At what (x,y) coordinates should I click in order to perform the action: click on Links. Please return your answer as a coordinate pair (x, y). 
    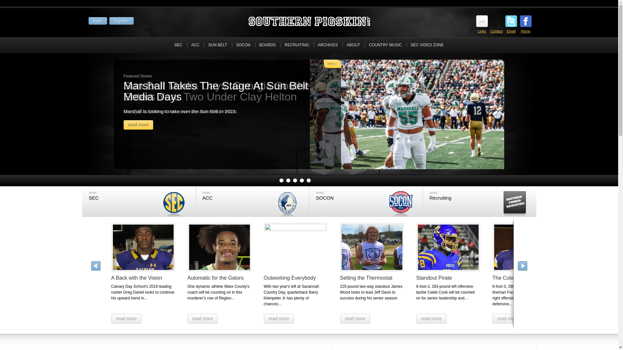
    Looking at the image, I should click on (482, 34).